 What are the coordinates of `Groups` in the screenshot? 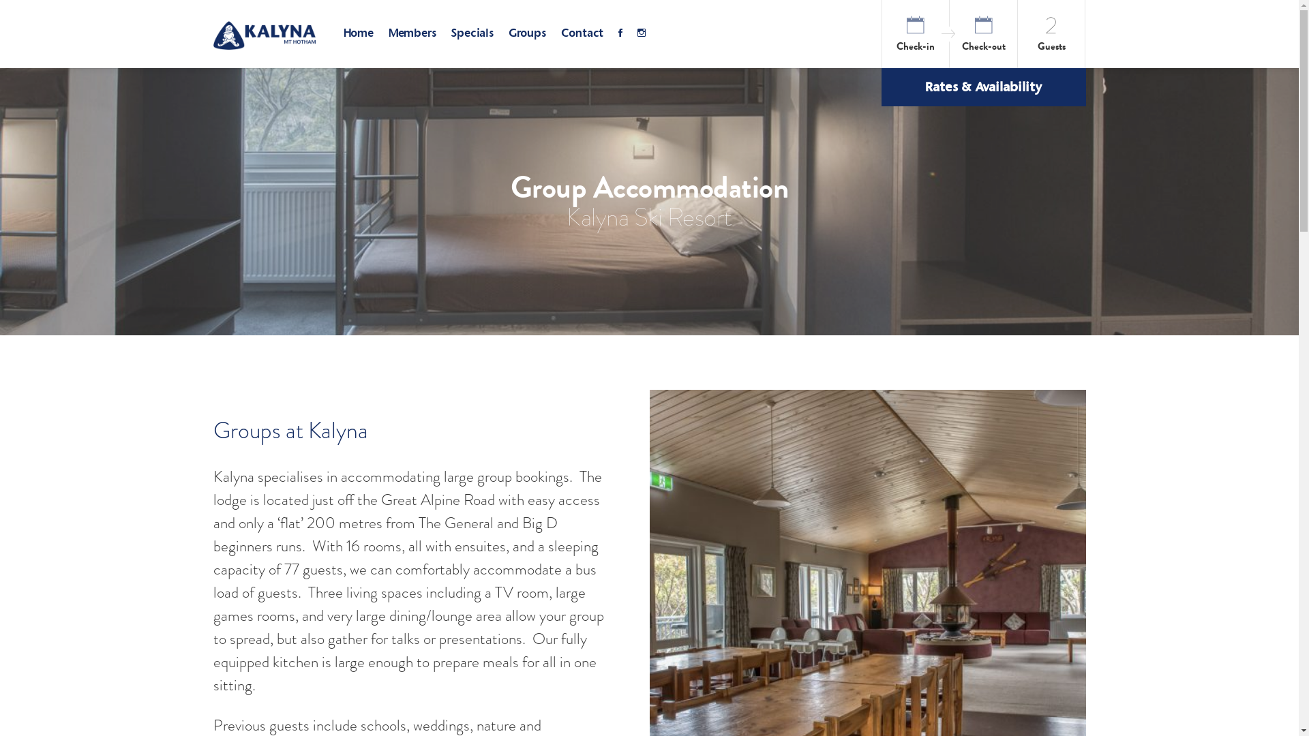 It's located at (528, 34).